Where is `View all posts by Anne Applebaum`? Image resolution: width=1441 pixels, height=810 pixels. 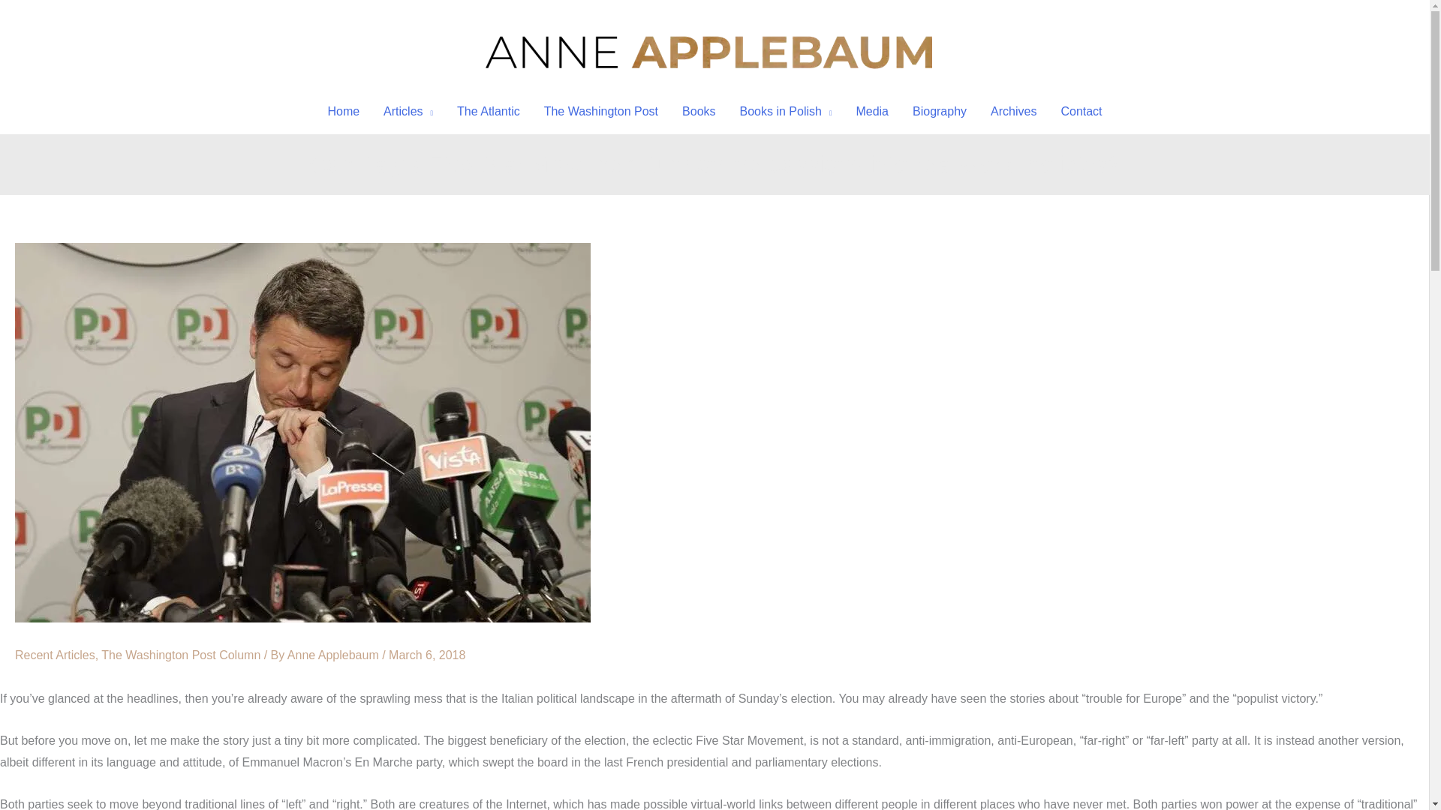 View all posts by Anne Applebaum is located at coordinates (334, 655).